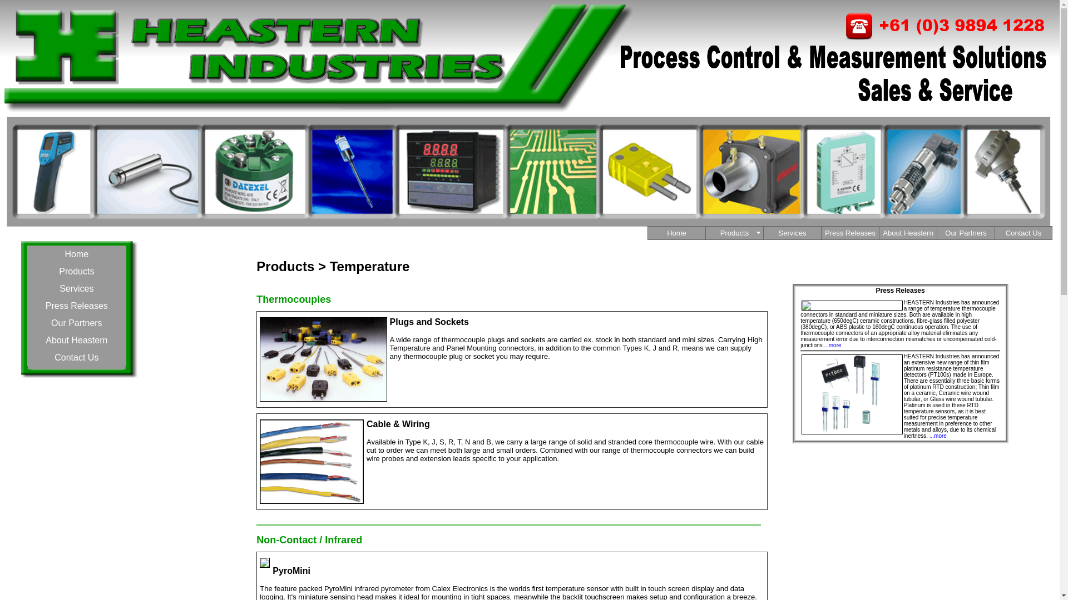 The image size is (1068, 600). Describe the element at coordinates (77, 340) in the screenshot. I see `About Heastern` at that location.